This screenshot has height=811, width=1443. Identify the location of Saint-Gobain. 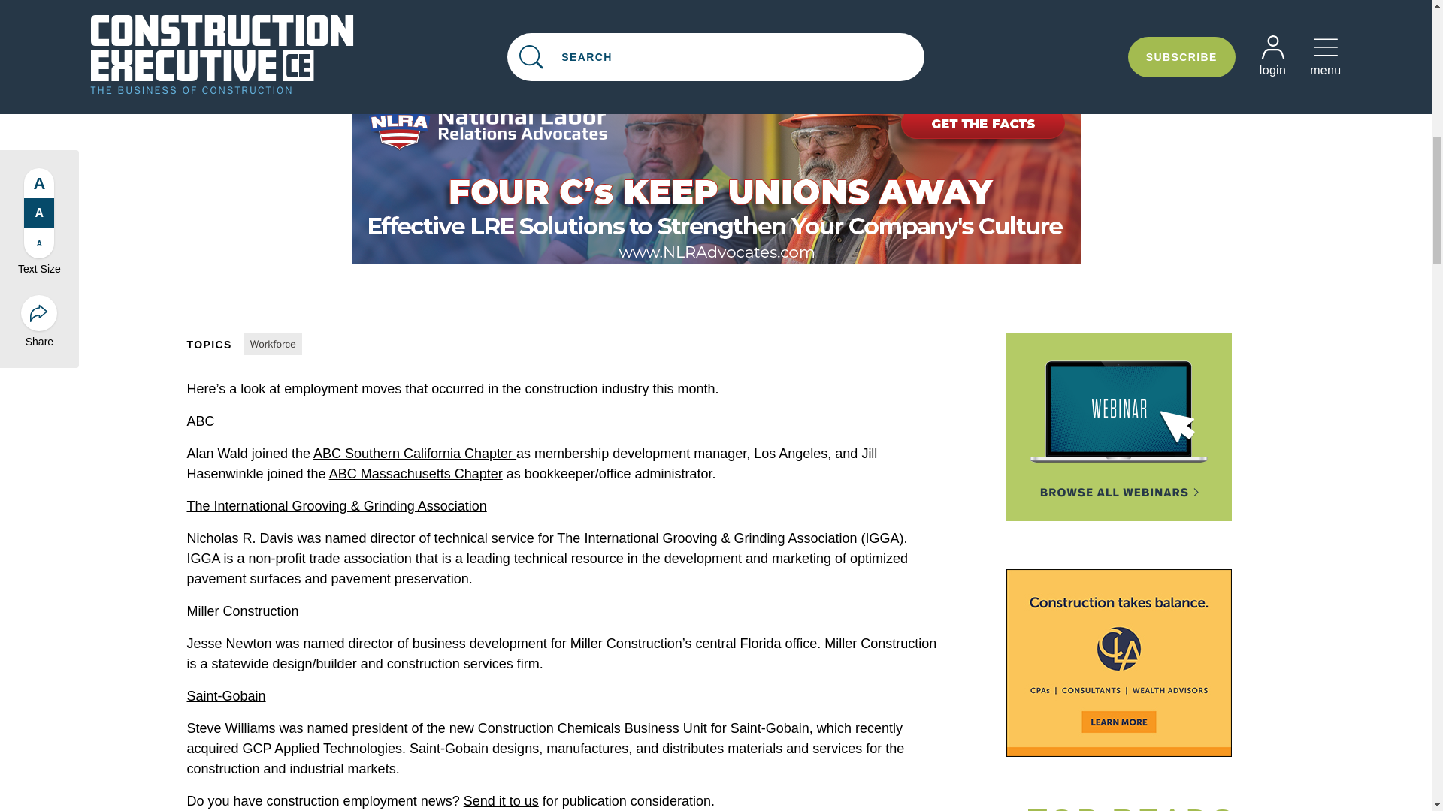
(225, 695).